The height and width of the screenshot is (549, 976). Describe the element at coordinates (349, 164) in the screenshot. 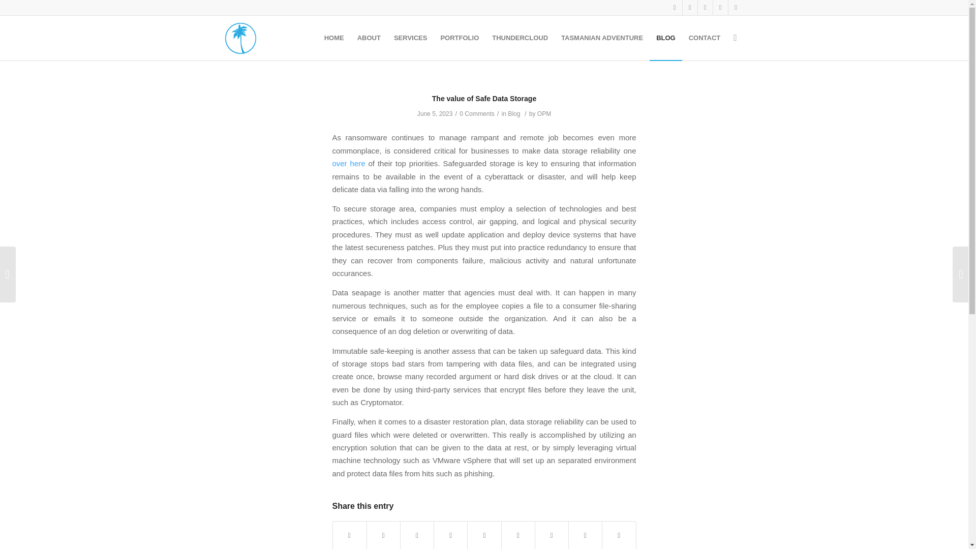

I see `over here` at that location.